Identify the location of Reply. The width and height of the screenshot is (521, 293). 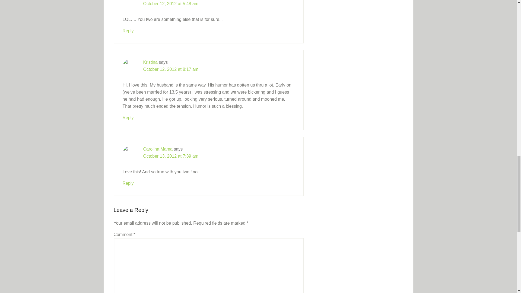
(128, 117).